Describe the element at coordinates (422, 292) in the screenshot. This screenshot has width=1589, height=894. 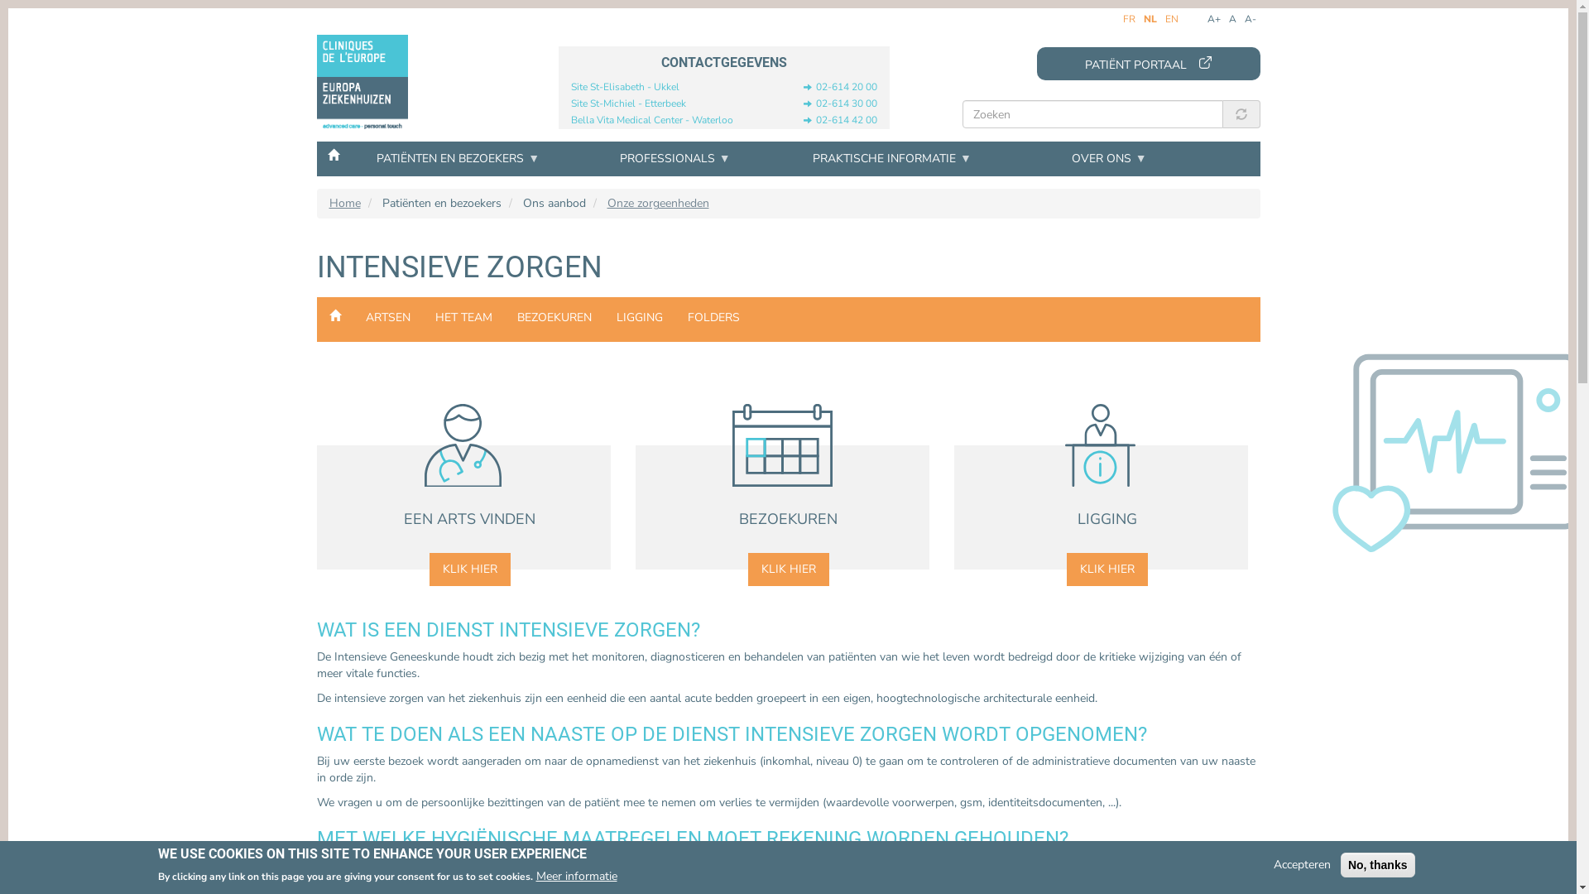
I see `ONZE MEDISCHE EN PARAMEDISCHE DIENSTEN` at that location.